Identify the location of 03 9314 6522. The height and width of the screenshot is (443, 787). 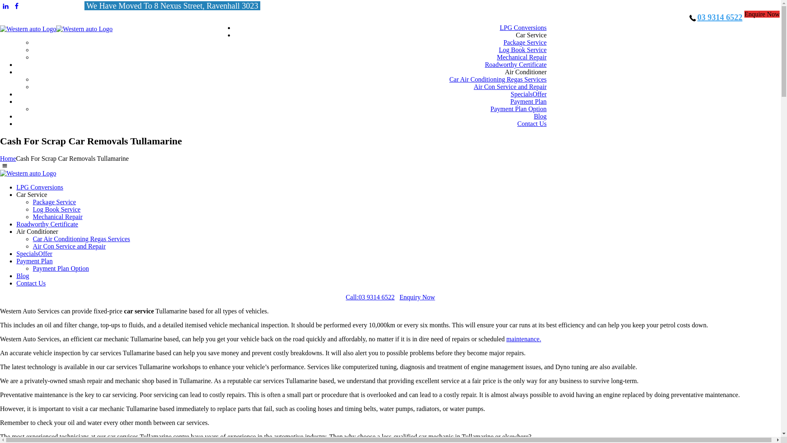
(720, 17).